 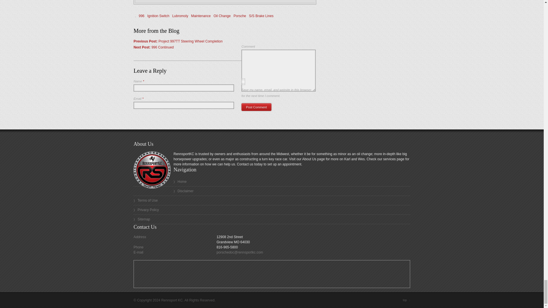 I want to click on Post Comment, so click(x=256, y=107).